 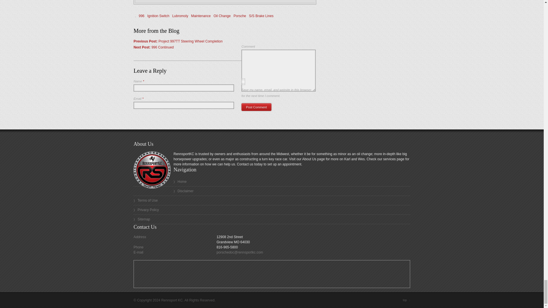 I want to click on Post Comment, so click(x=256, y=107).